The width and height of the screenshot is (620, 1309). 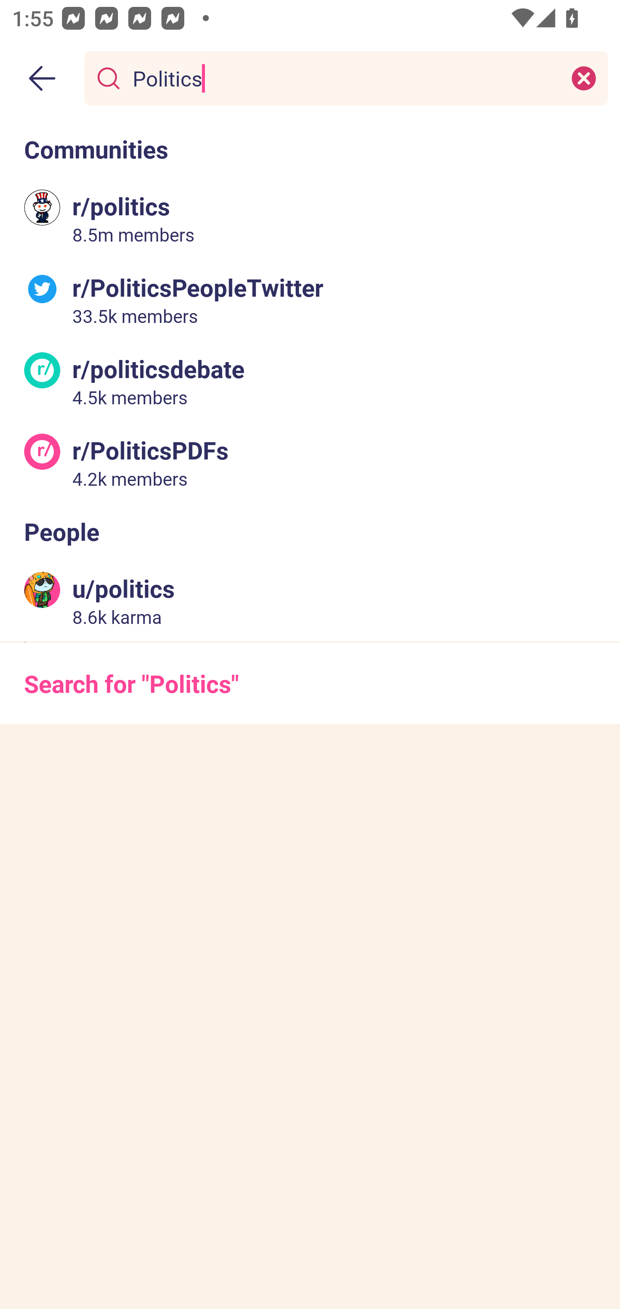 I want to click on Politics, so click(x=343, y=78).